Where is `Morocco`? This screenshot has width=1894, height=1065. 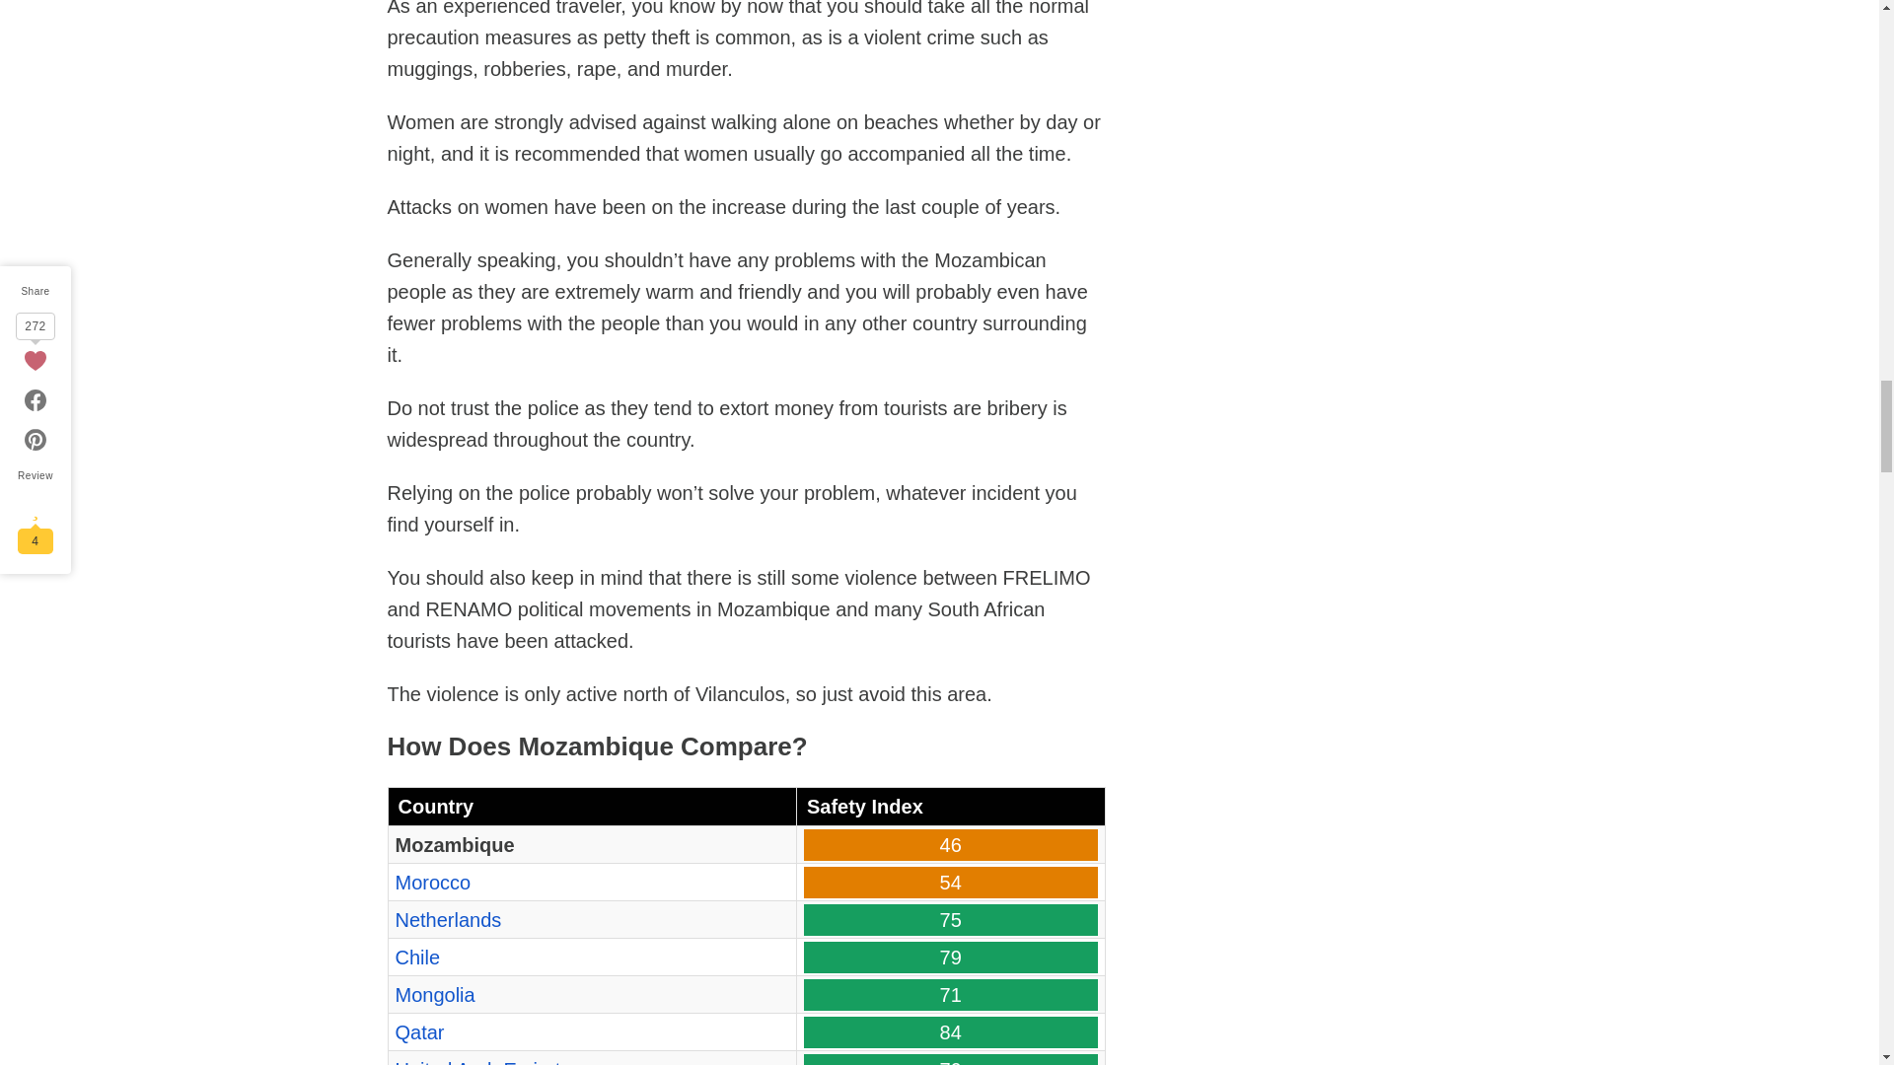
Morocco is located at coordinates (432, 883).